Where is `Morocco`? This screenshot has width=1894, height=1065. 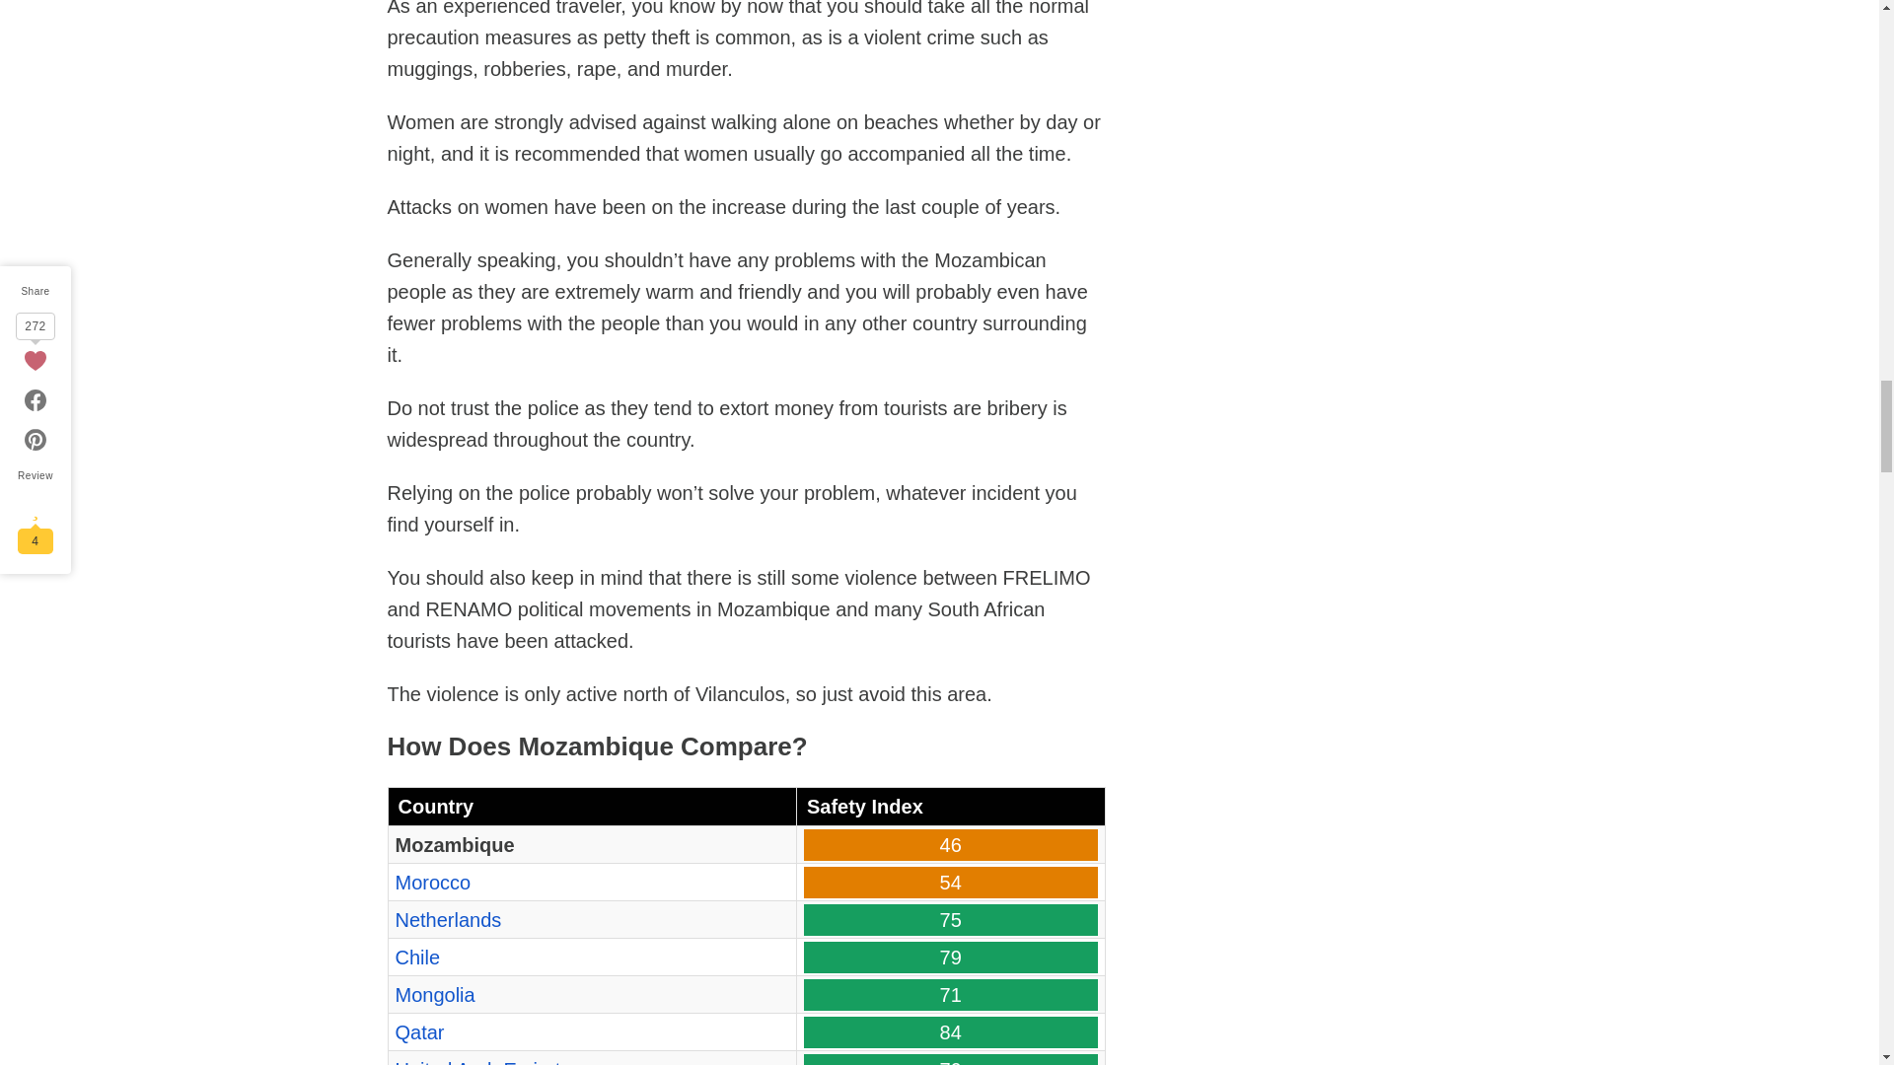
Morocco is located at coordinates (432, 883).